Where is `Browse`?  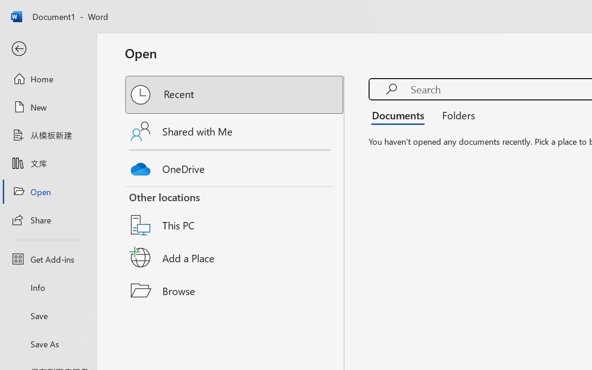
Browse is located at coordinates (235, 290).